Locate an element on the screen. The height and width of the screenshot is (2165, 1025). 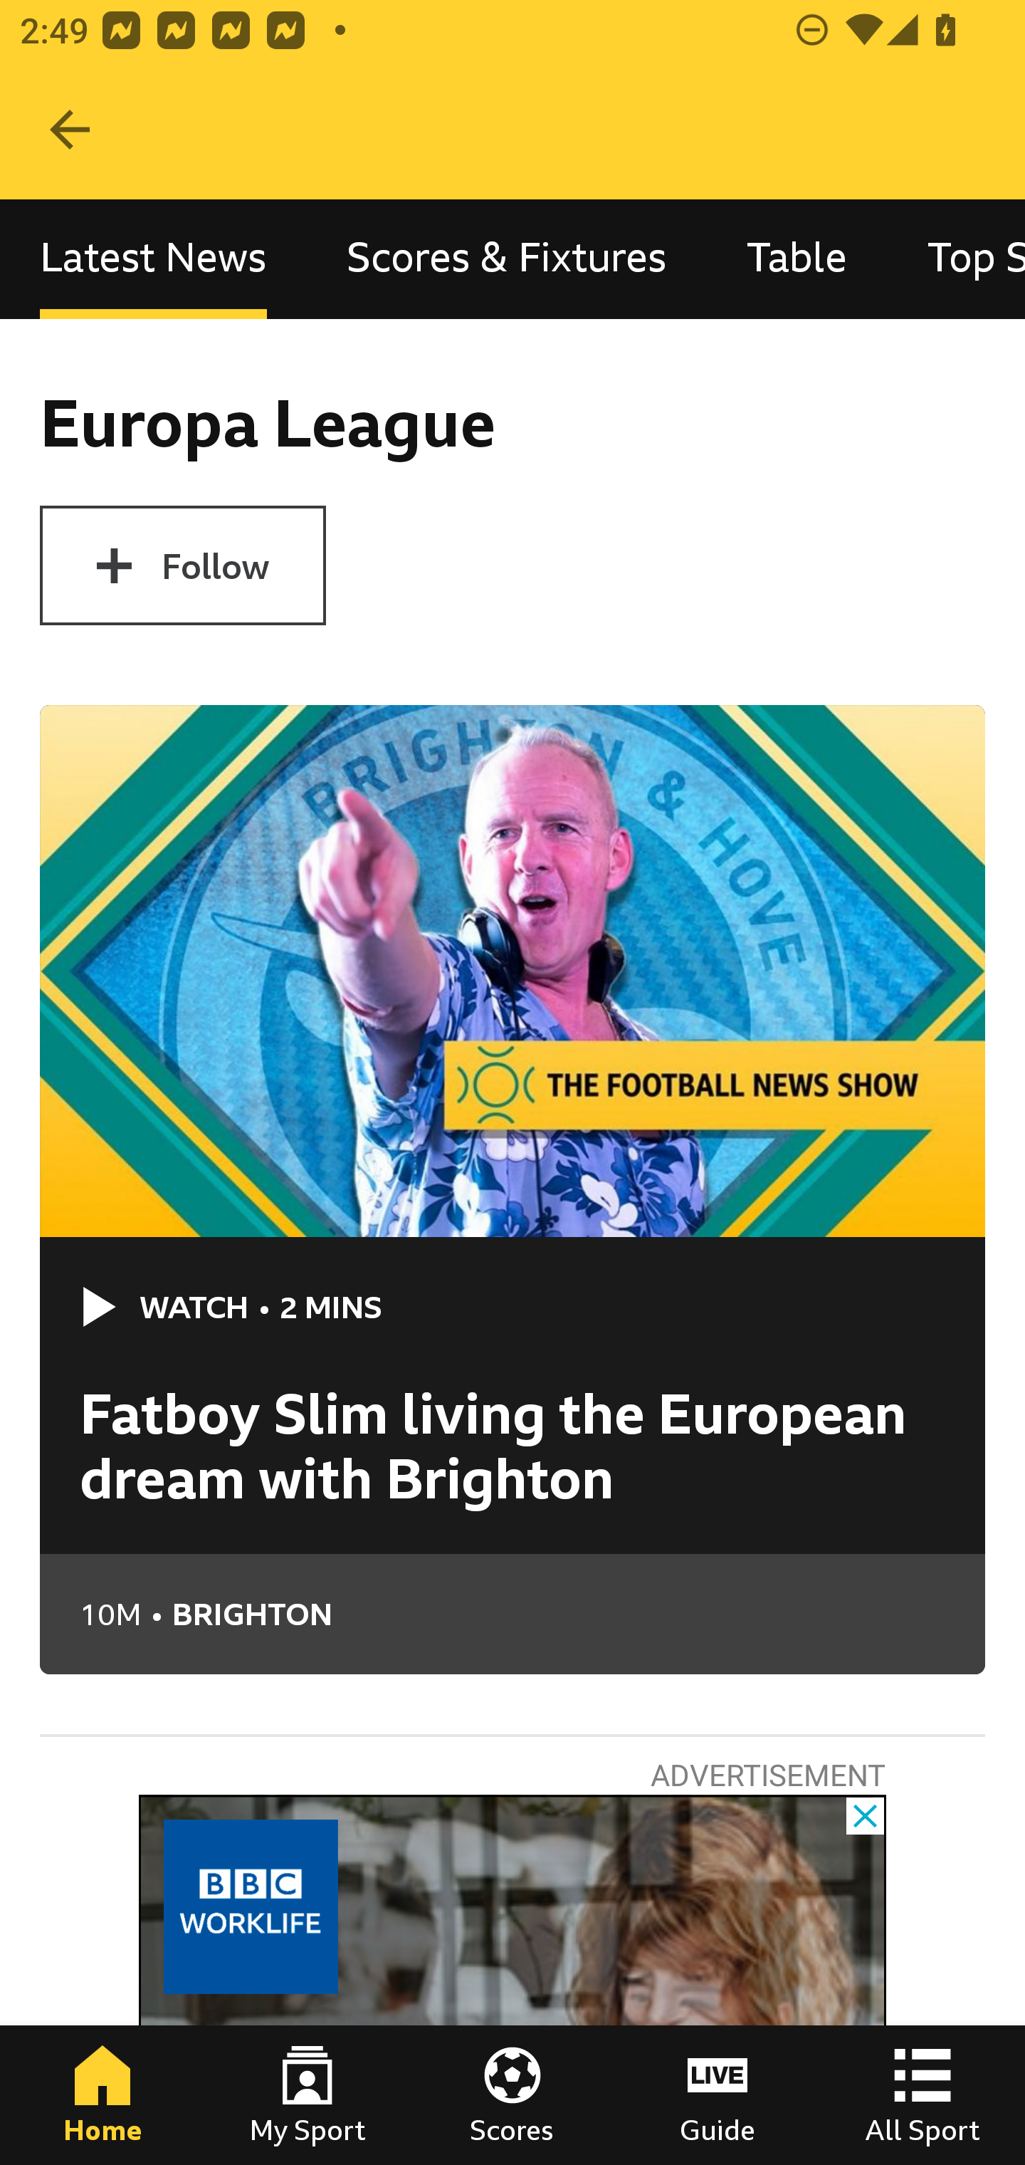
Scores is located at coordinates (512, 2095).